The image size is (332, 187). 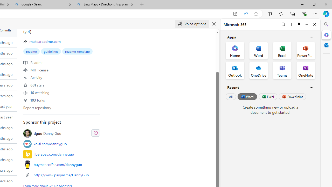 What do you see at coordinates (247, 97) in the screenshot?
I see `Word` at bounding box center [247, 97].